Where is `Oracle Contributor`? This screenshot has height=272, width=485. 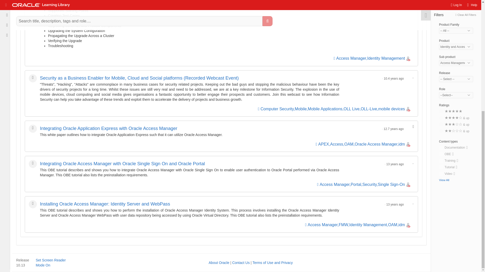 Oracle Contributor is located at coordinates (408, 184).